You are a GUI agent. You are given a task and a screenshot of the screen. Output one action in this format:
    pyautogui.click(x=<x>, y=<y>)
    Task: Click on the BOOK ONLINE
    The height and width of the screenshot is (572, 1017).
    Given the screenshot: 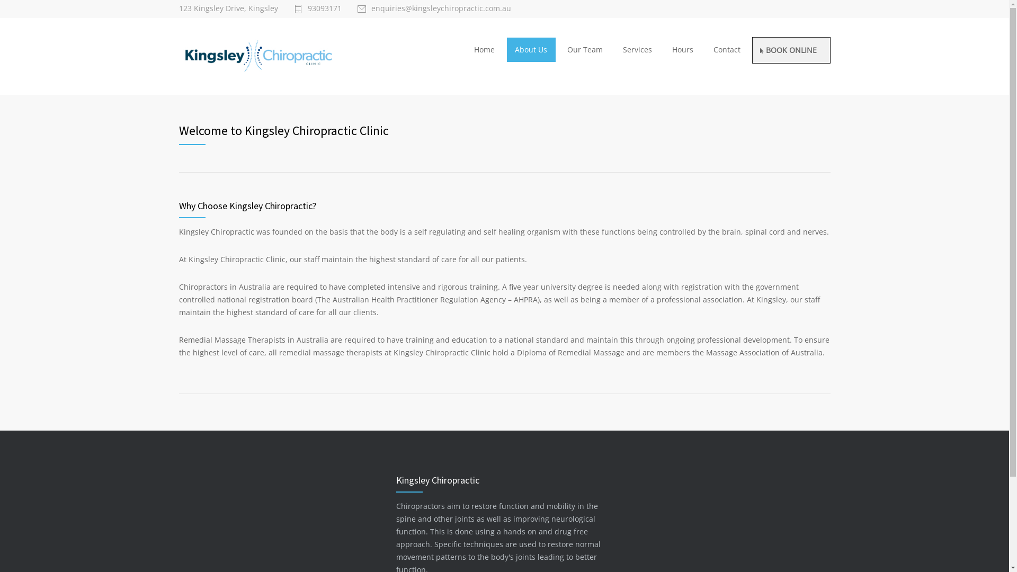 What is the action you would take?
    pyautogui.click(x=791, y=50)
    